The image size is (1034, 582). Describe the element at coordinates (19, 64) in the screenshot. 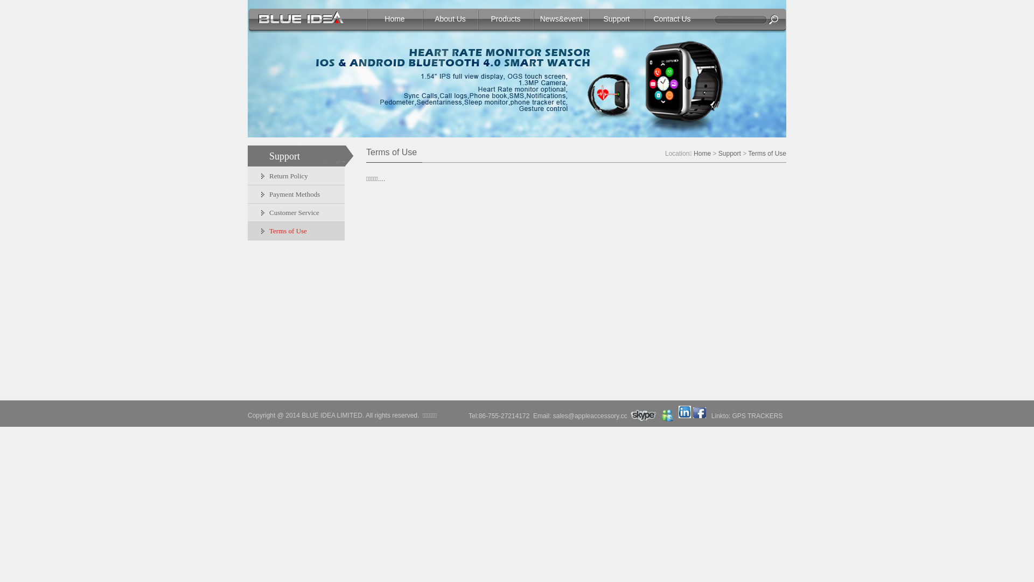

I see `Previous` at that location.